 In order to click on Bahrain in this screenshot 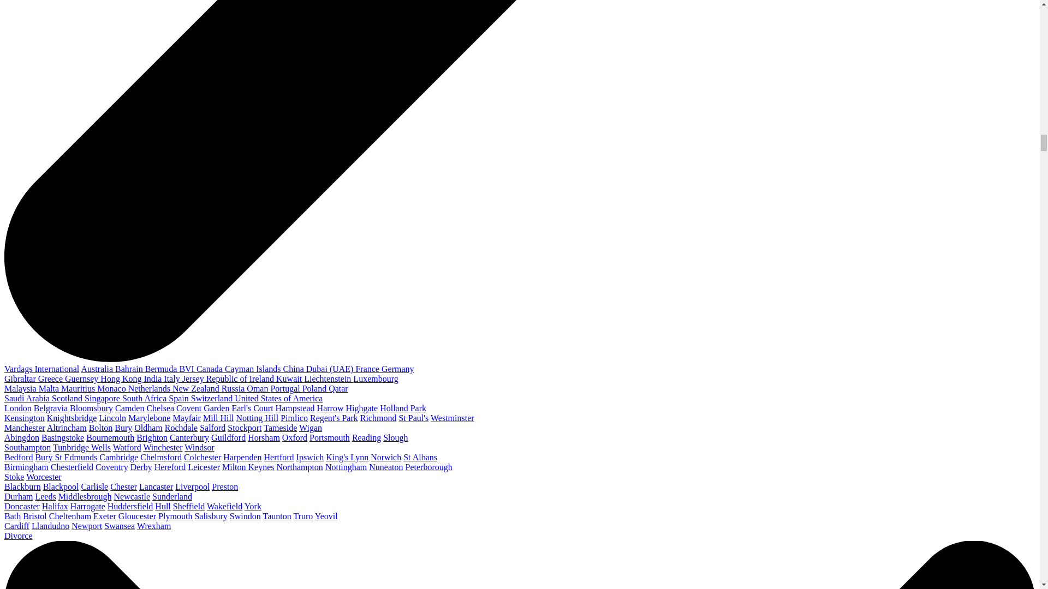, I will do `click(130, 369)`.